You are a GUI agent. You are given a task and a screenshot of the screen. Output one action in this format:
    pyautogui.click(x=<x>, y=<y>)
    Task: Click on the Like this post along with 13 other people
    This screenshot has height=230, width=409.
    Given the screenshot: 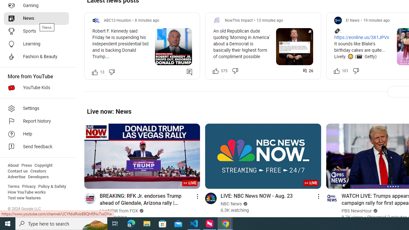 What is the action you would take?
    pyautogui.click(x=95, y=72)
    